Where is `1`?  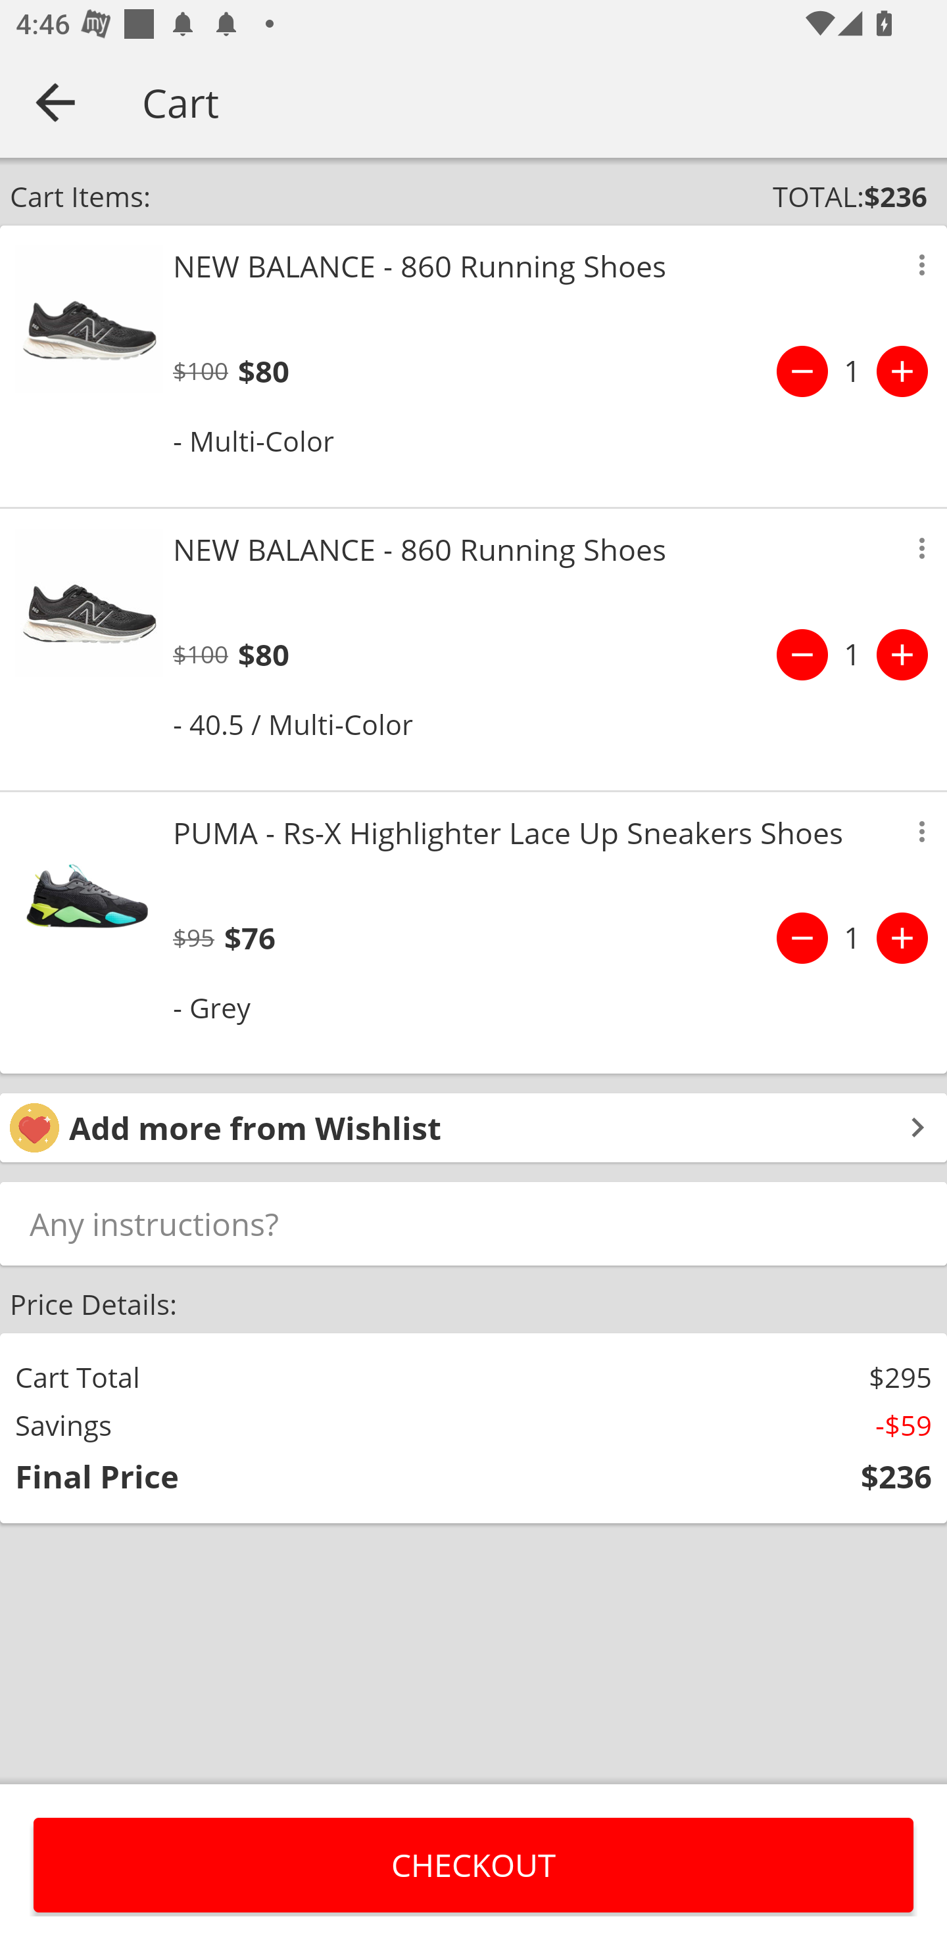 1 is located at coordinates (852, 371).